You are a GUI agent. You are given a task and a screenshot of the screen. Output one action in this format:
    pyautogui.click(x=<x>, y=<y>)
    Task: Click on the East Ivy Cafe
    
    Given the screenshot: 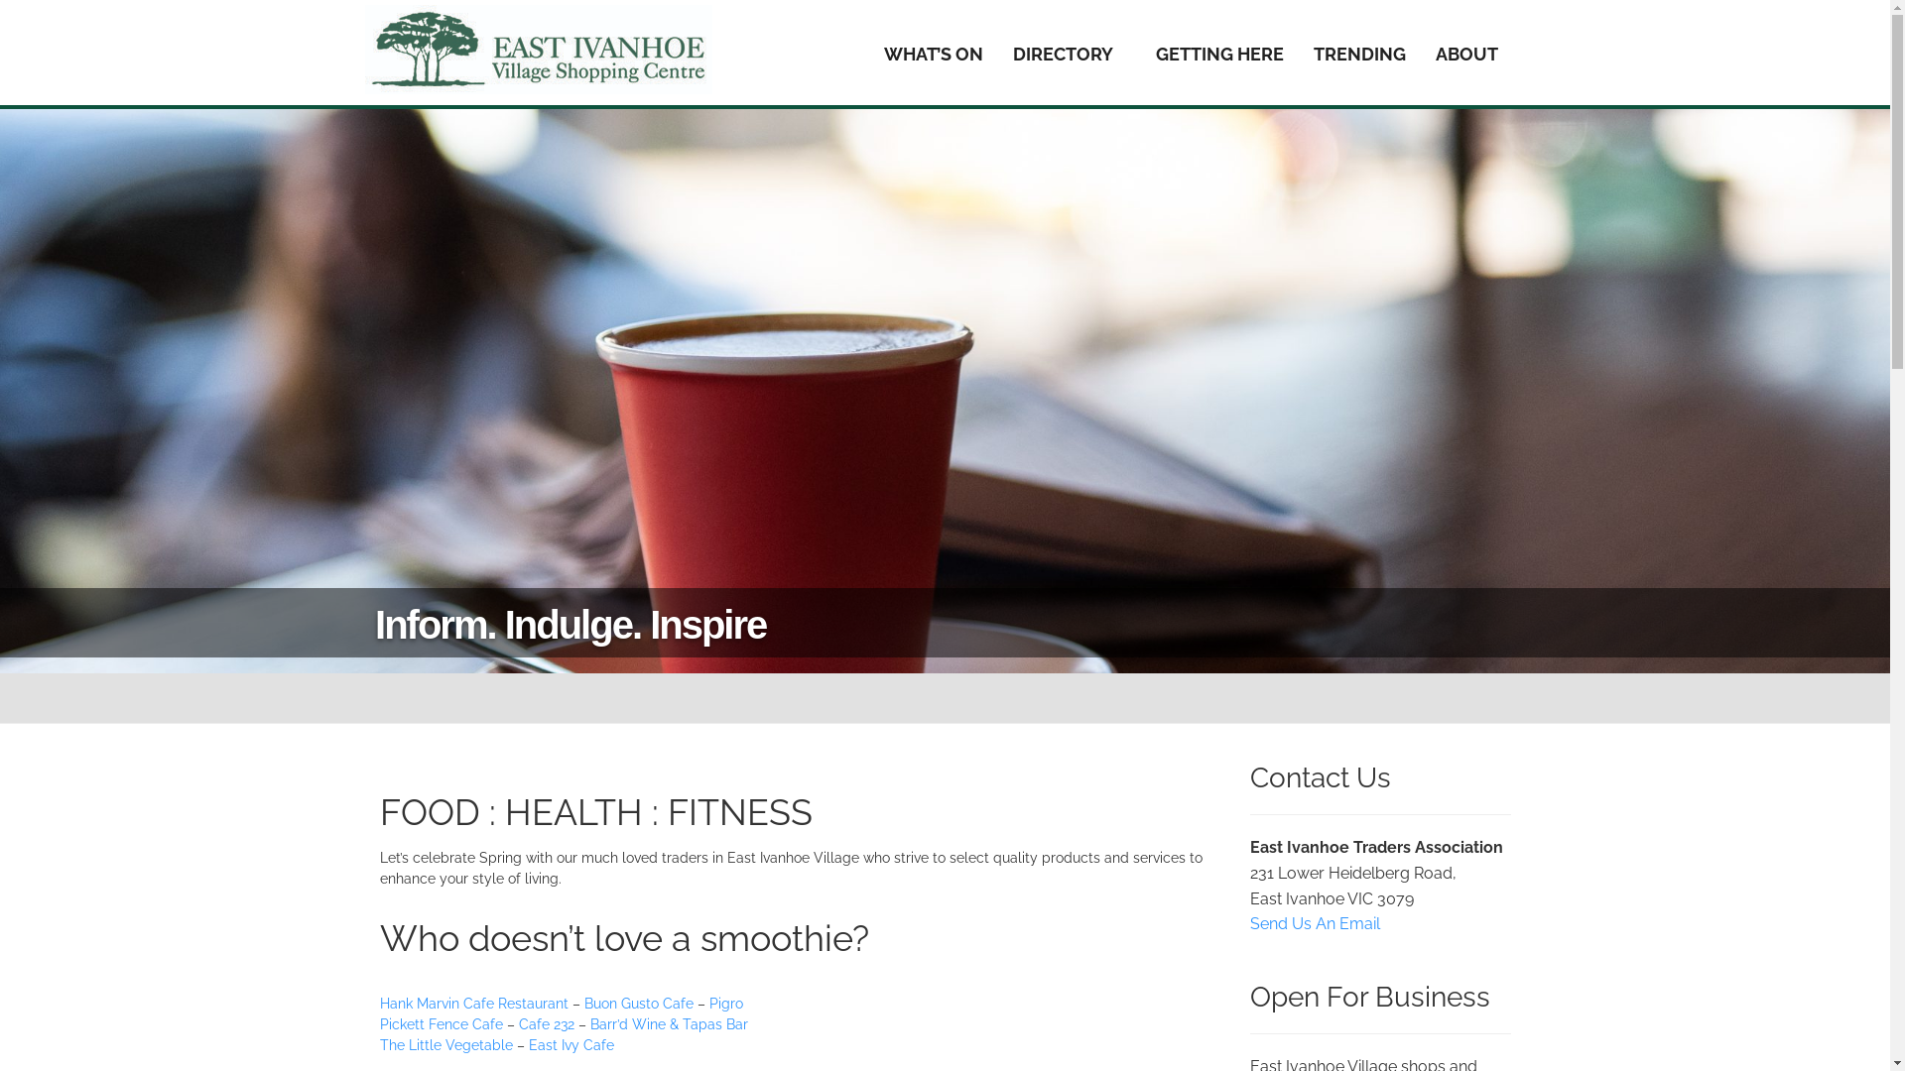 What is the action you would take?
    pyautogui.click(x=571, y=1045)
    